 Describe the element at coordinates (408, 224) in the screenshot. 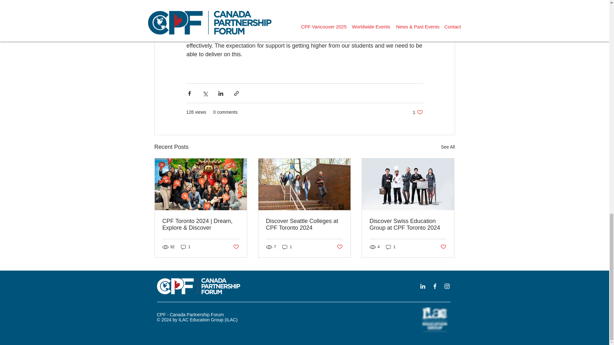

I see `Discover Swiss Education Group at CPF Toronto 2024` at that location.